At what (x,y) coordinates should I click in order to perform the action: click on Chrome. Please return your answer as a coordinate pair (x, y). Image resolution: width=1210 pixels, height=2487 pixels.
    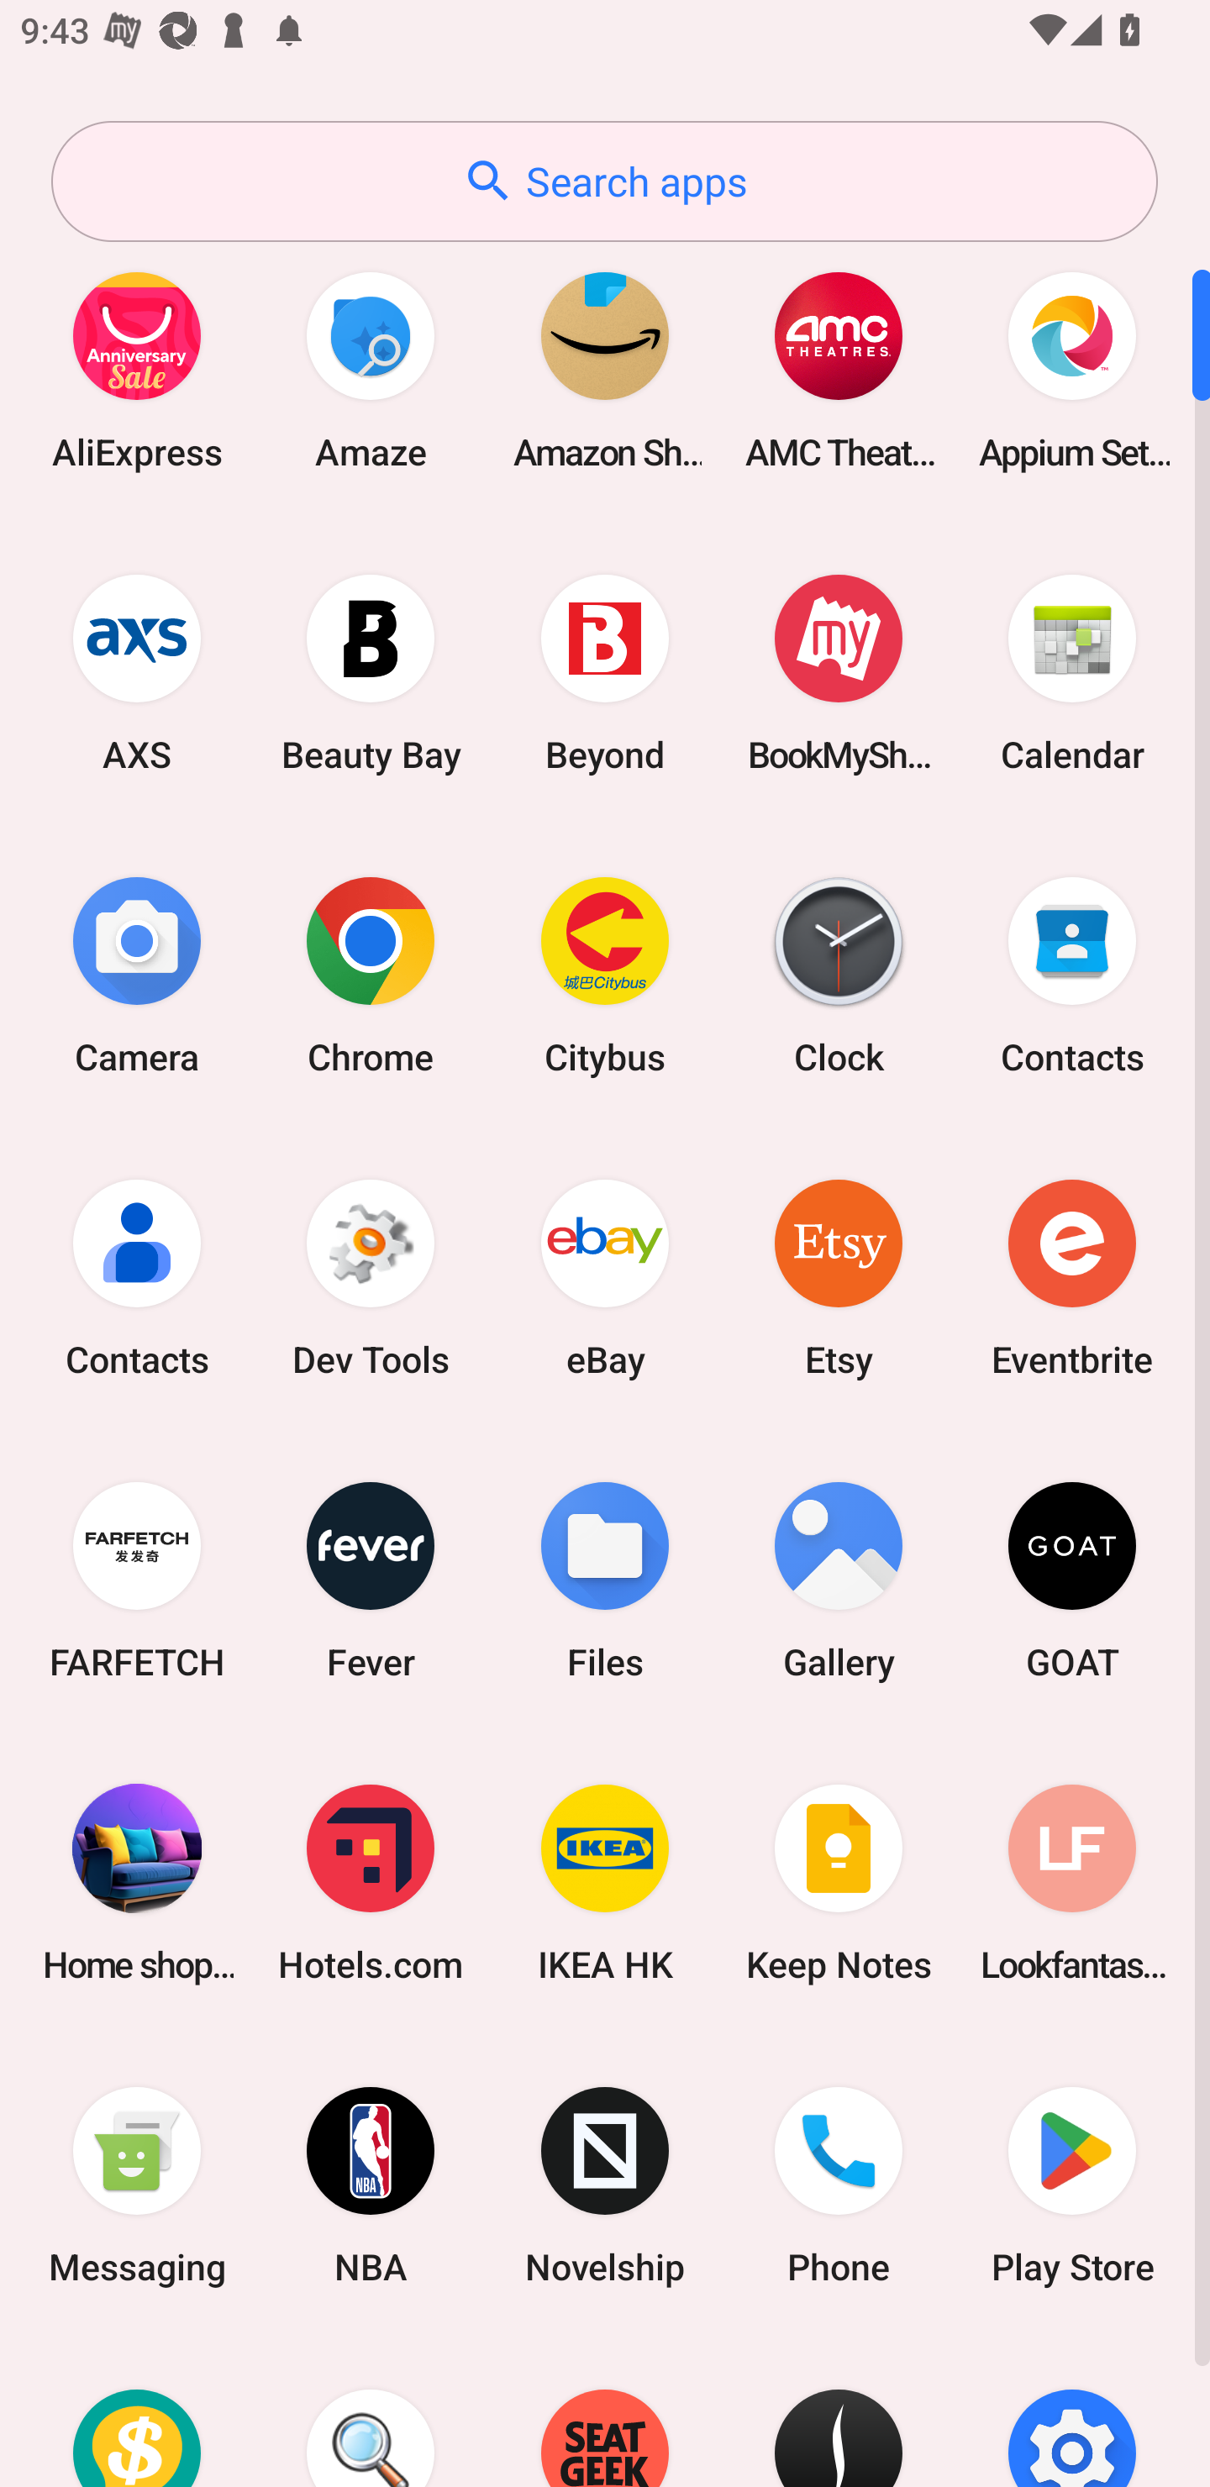
    Looking at the image, I should click on (371, 975).